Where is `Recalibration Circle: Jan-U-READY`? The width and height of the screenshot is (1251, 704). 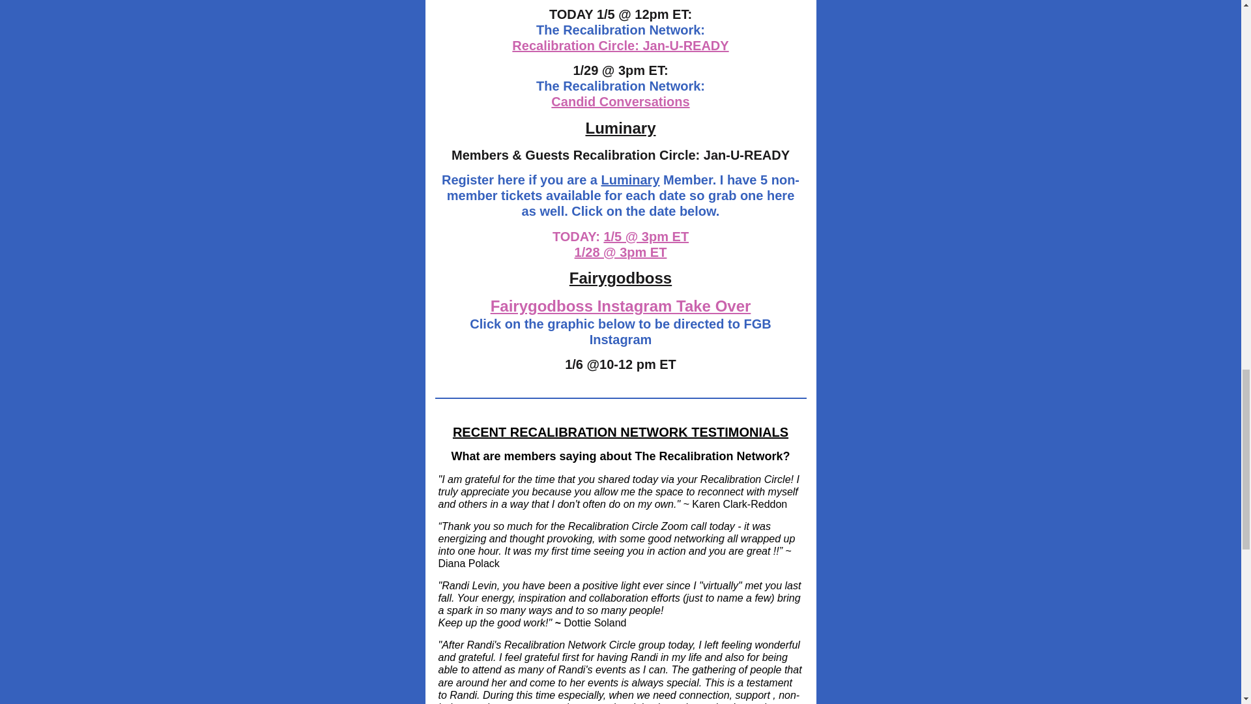 Recalibration Circle: Jan-U-READY is located at coordinates (620, 46).